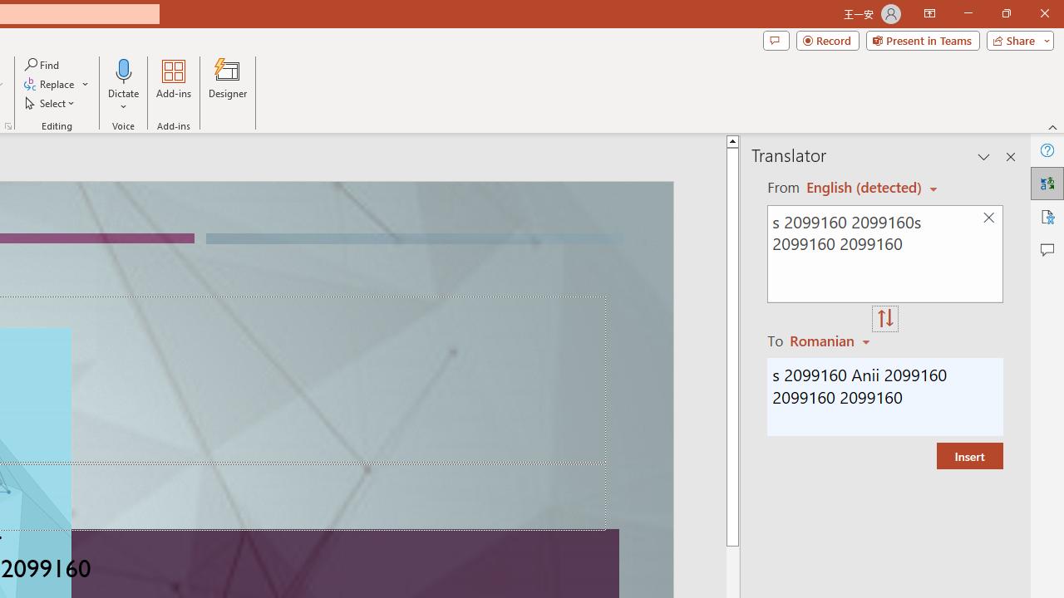  What do you see at coordinates (885, 319) in the screenshot?
I see `Swap "from" and "to" languages.` at bounding box center [885, 319].